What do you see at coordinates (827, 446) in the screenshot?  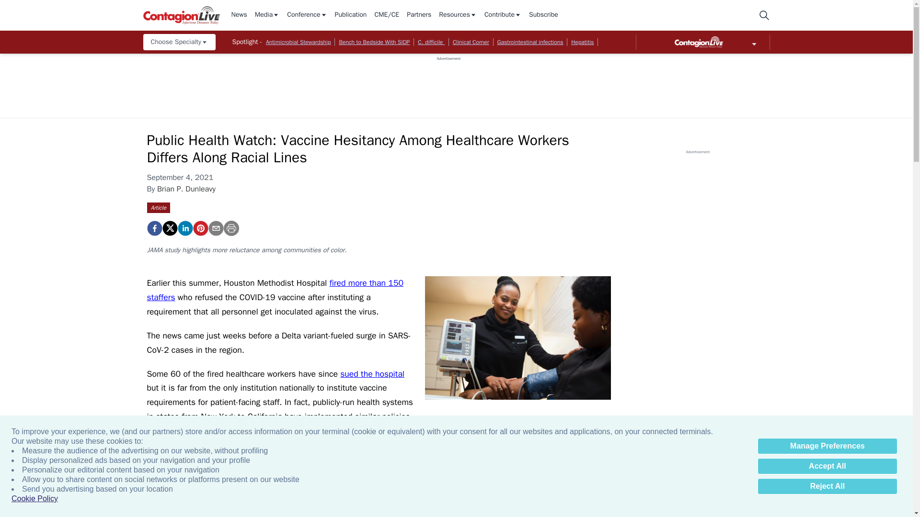 I see `Manage Preferences` at bounding box center [827, 446].